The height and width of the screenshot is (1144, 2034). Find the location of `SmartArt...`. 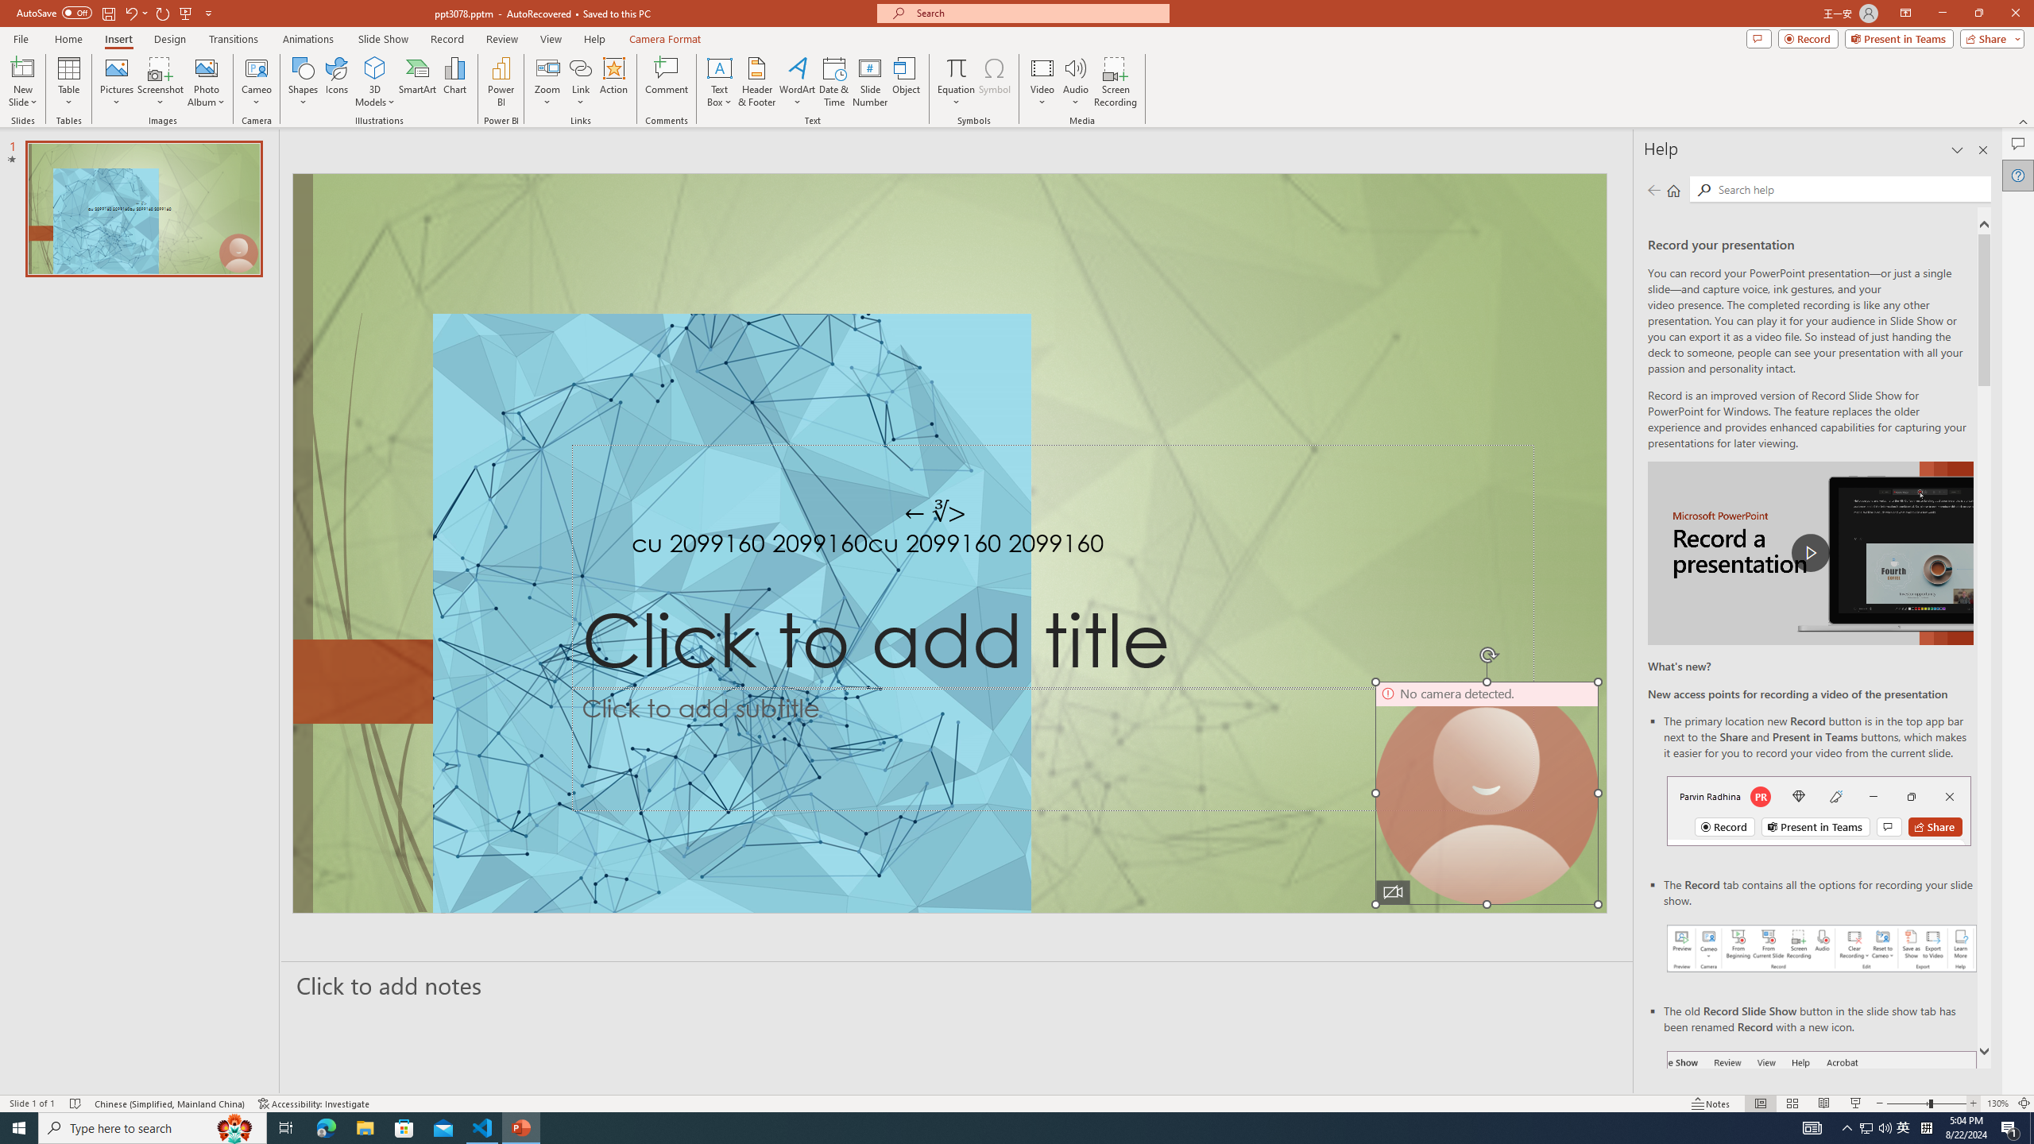

SmartArt... is located at coordinates (418, 82).